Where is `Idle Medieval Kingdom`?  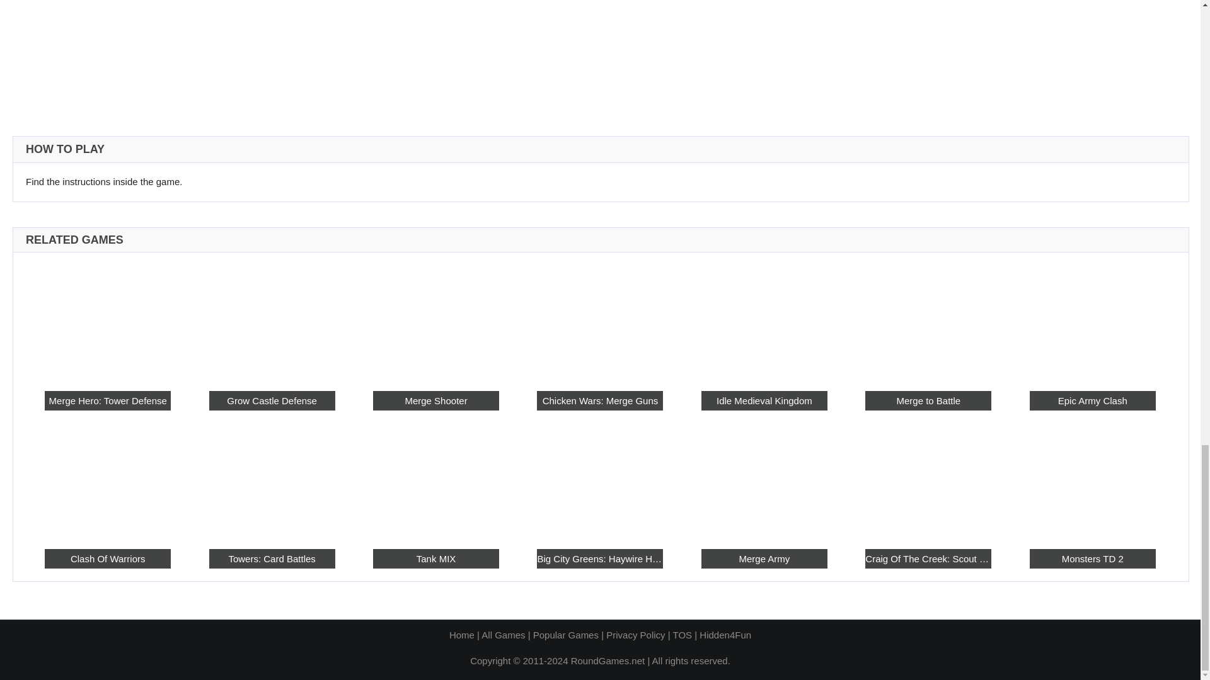
Idle Medieval Kingdom is located at coordinates (764, 400).